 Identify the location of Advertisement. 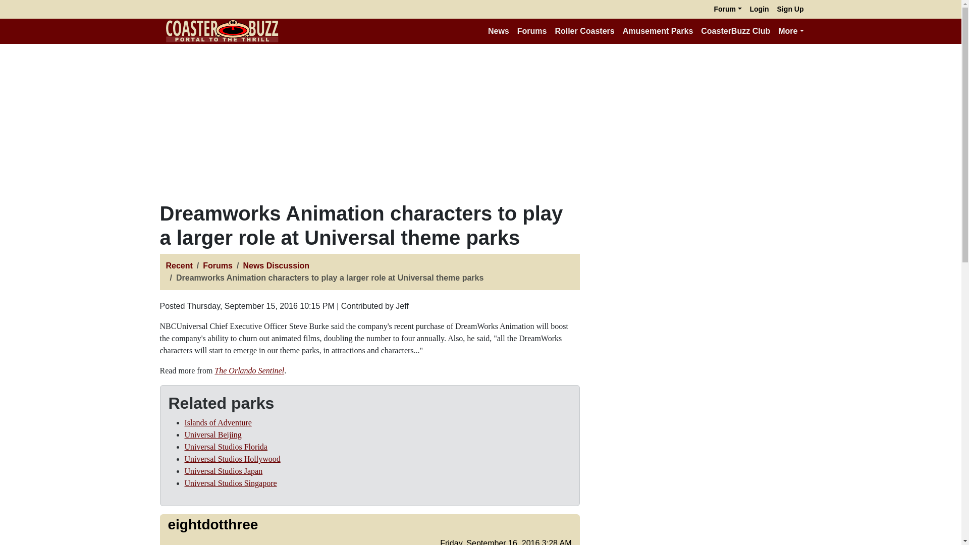
(703, 421).